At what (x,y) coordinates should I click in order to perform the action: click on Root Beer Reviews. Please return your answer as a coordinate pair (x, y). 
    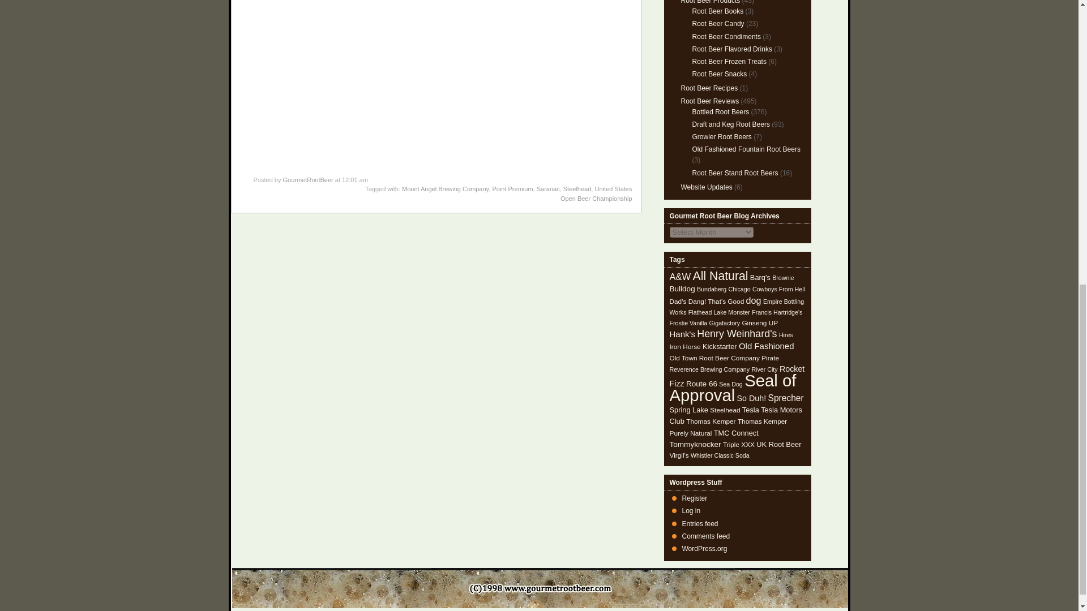
    Looking at the image, I should click on (709, 101).